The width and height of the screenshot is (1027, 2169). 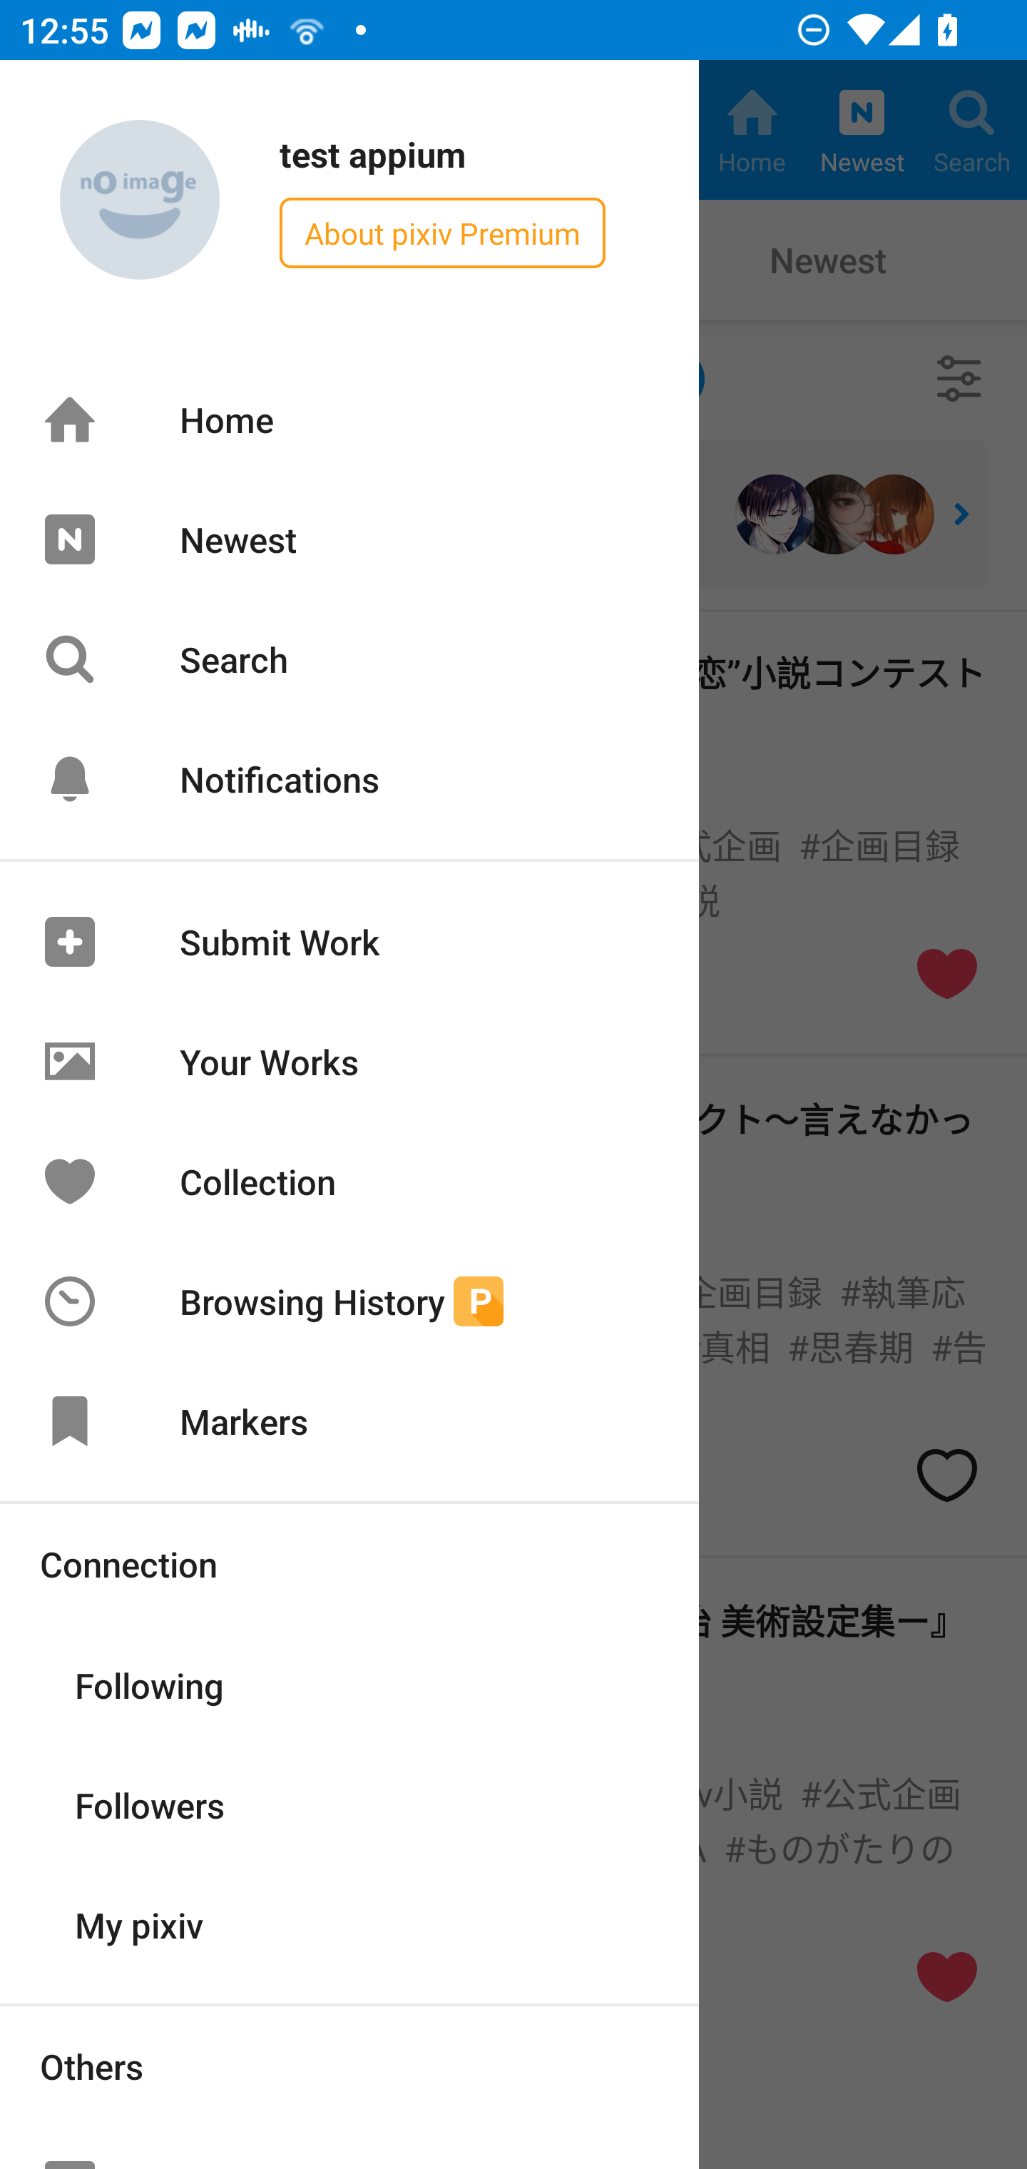 I want to click on Browsing History [P], so click(x=349, y=1301).